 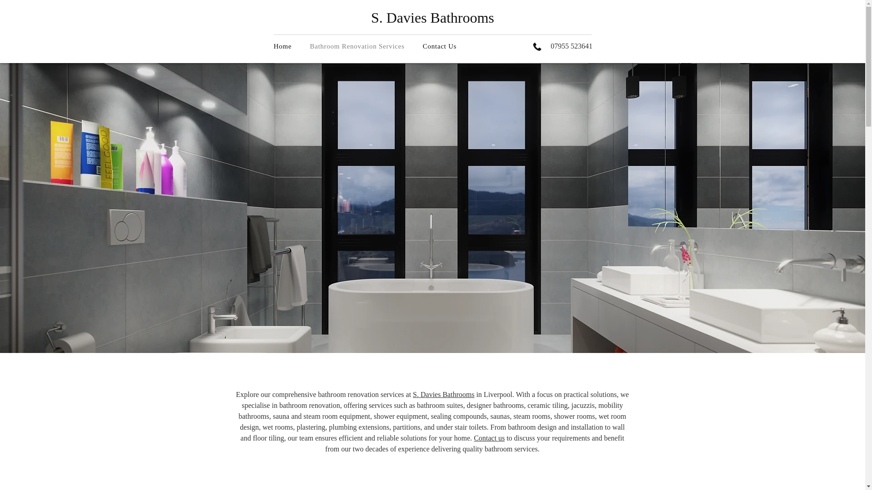 I want to click on S. Davies Bathrooms, so click(x=443, y=394).